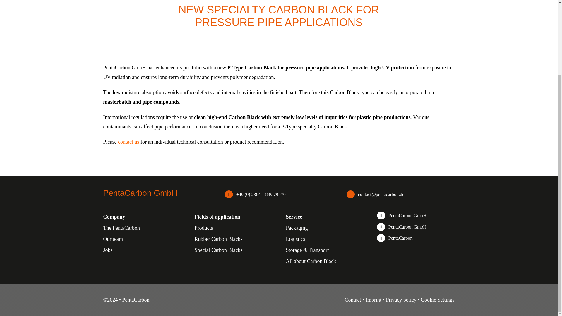 The height and width of the screenshot is (316, 562). I want to click on Rubber Carbon Blacks, so click(218, 239).